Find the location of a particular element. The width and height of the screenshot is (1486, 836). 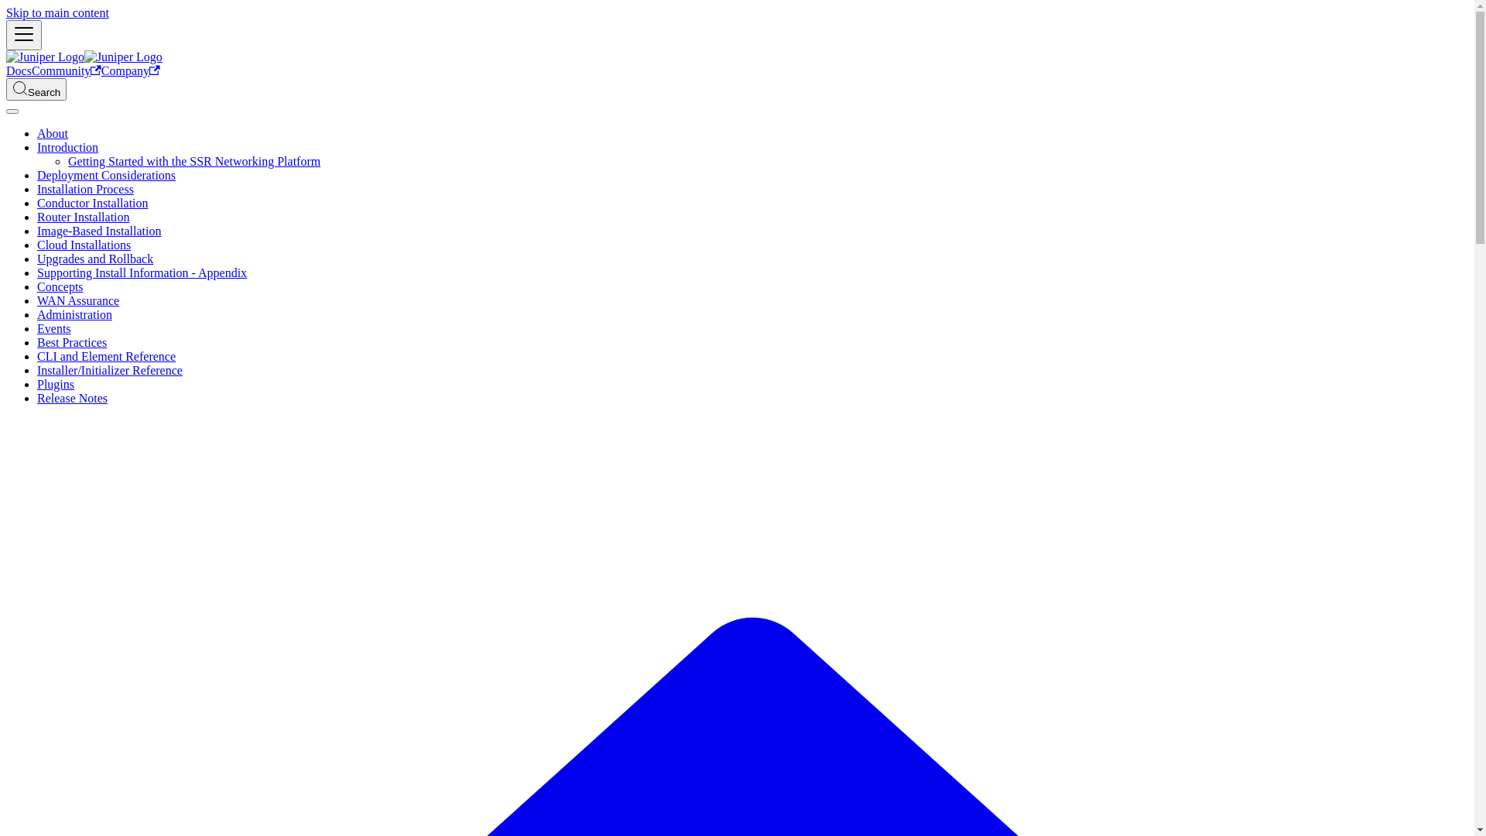

Plugins is located at coordinates (56, 384).